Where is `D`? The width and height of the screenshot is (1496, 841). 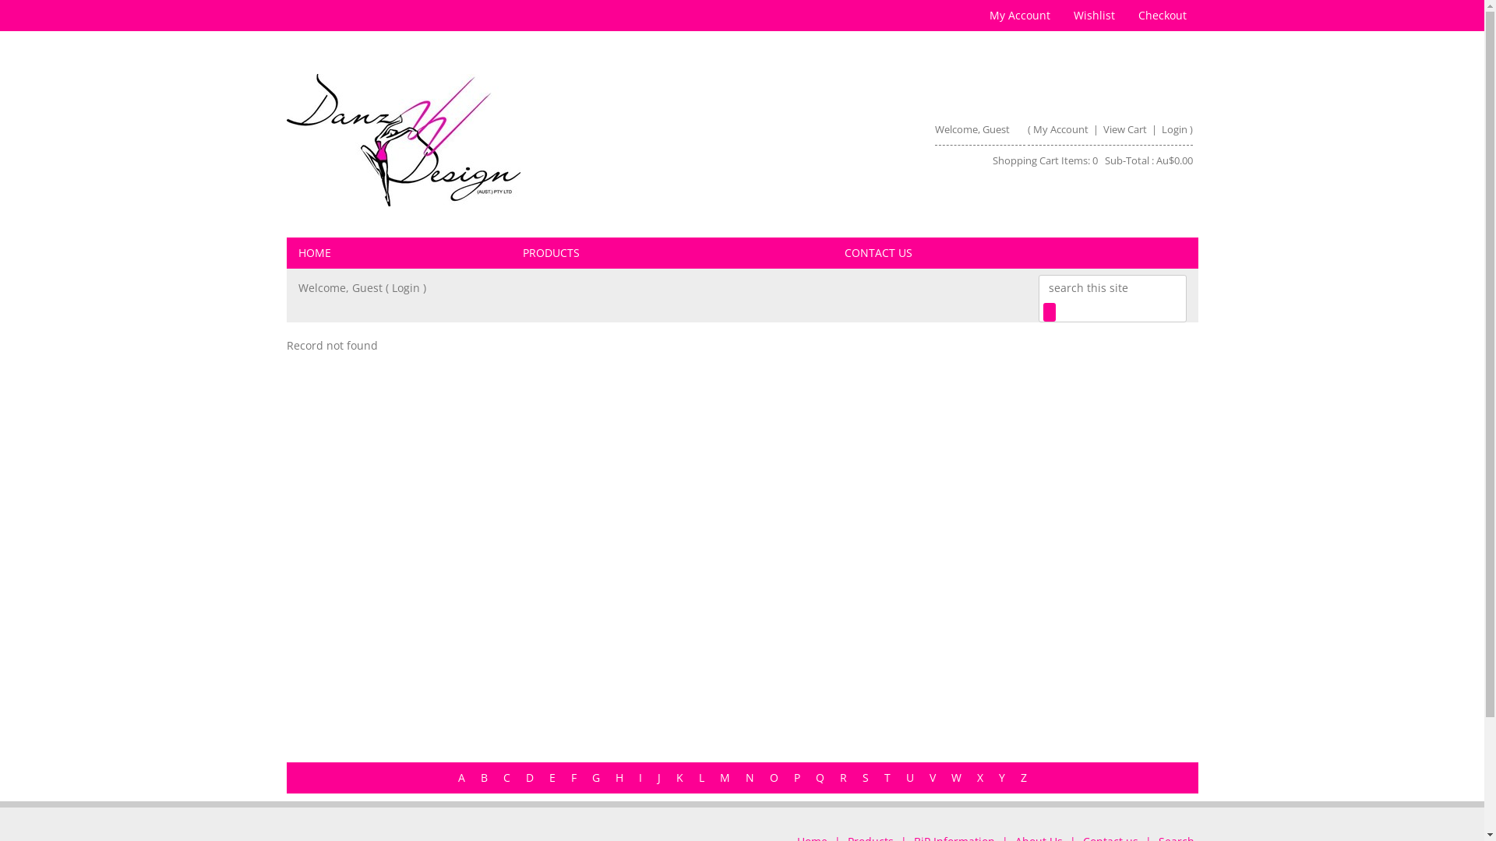
D is located at coordinates (529, 777).